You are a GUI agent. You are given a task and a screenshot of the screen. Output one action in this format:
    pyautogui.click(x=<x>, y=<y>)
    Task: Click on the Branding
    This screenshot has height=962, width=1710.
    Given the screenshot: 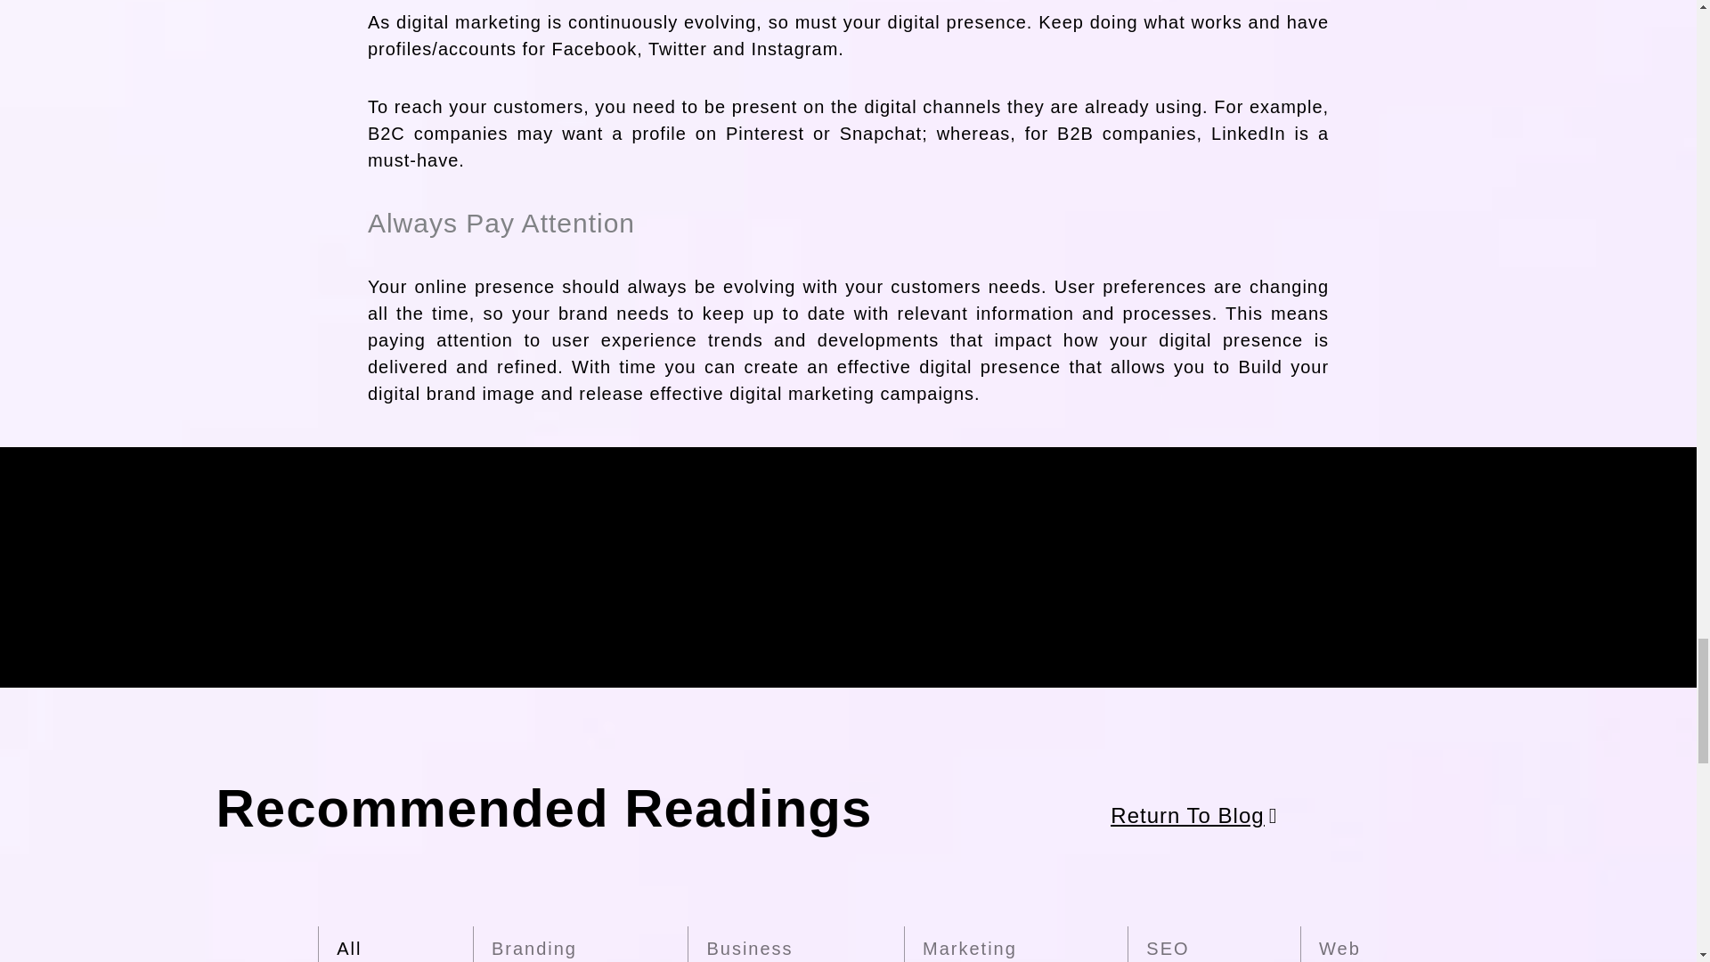 What is the action you would take?
    pyautogui.click(x=534, y=944)
    